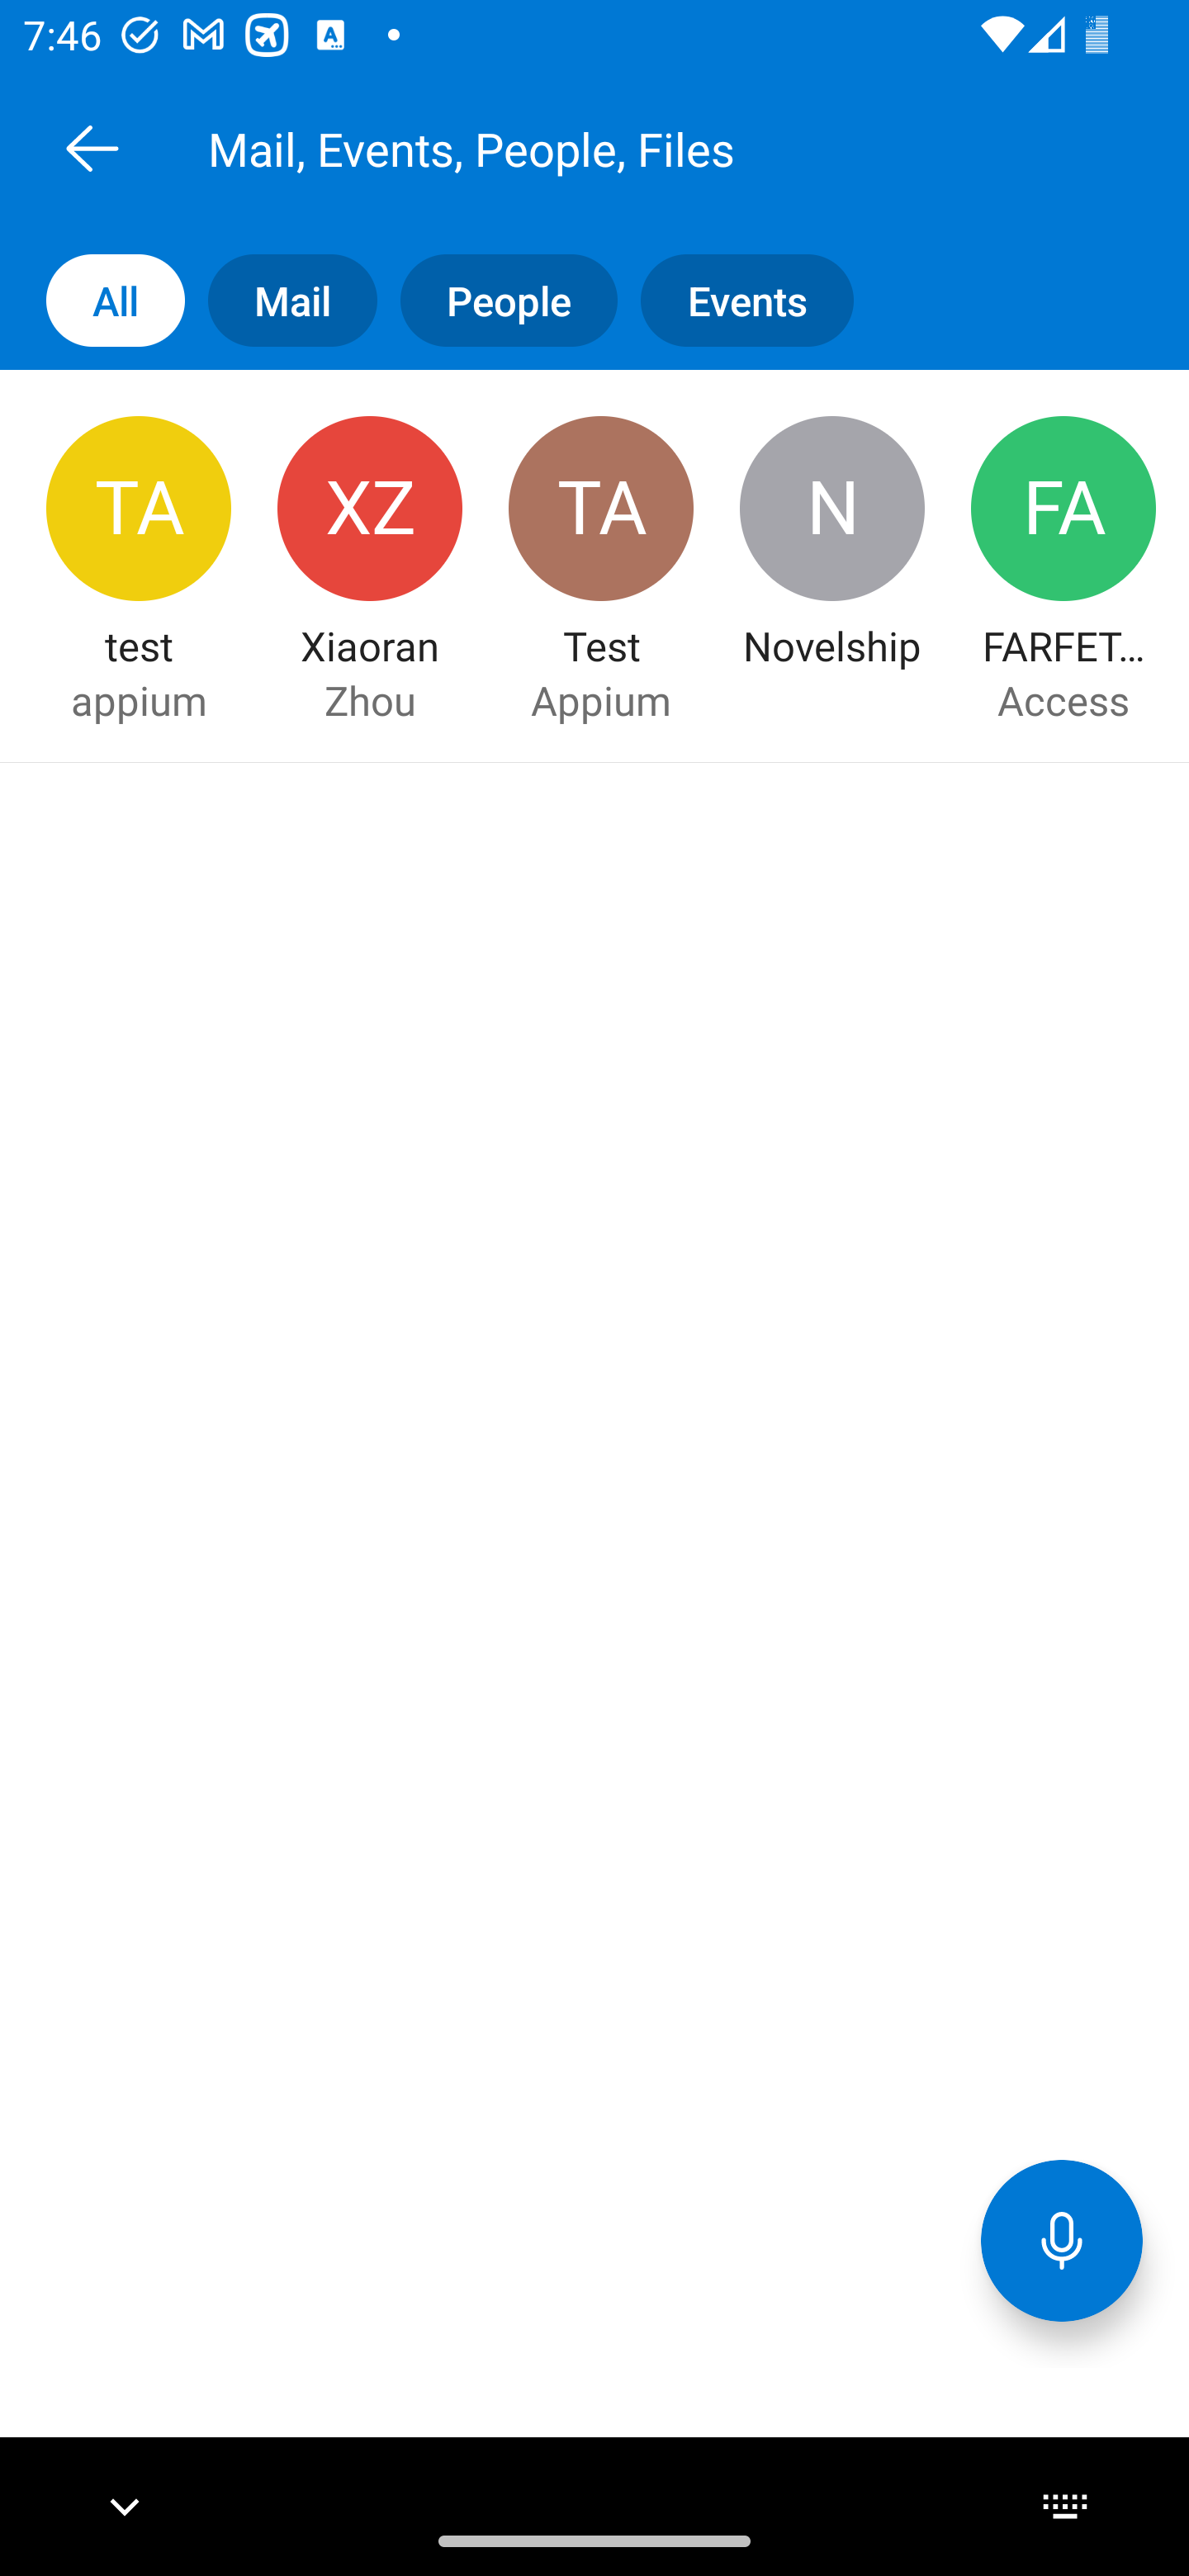  What do you see at coordinates (735, 301) in the screenshot?
I see `Events` at bounding box center [735, 301].